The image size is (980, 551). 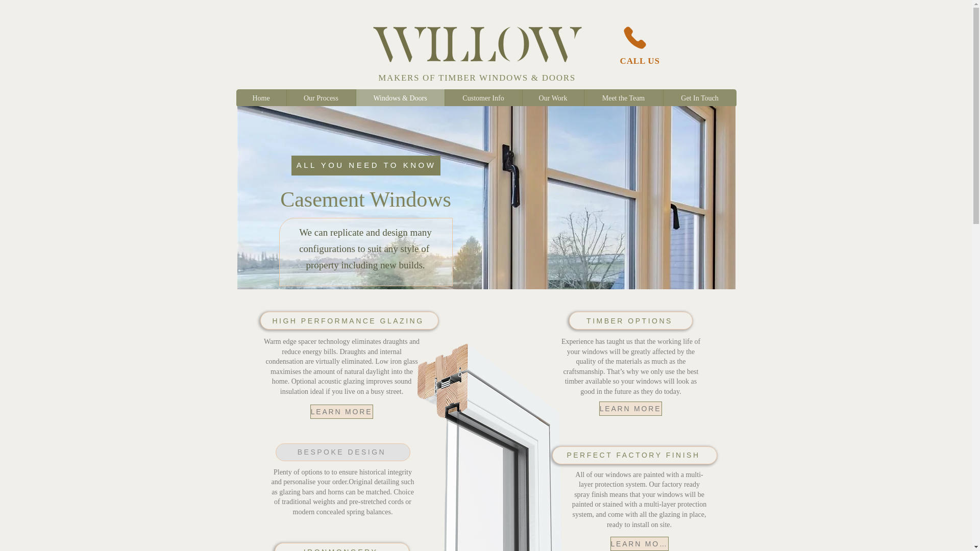 I want to click on HIGH PERFORMANCE GLAZING, so click(x=349, y=320).